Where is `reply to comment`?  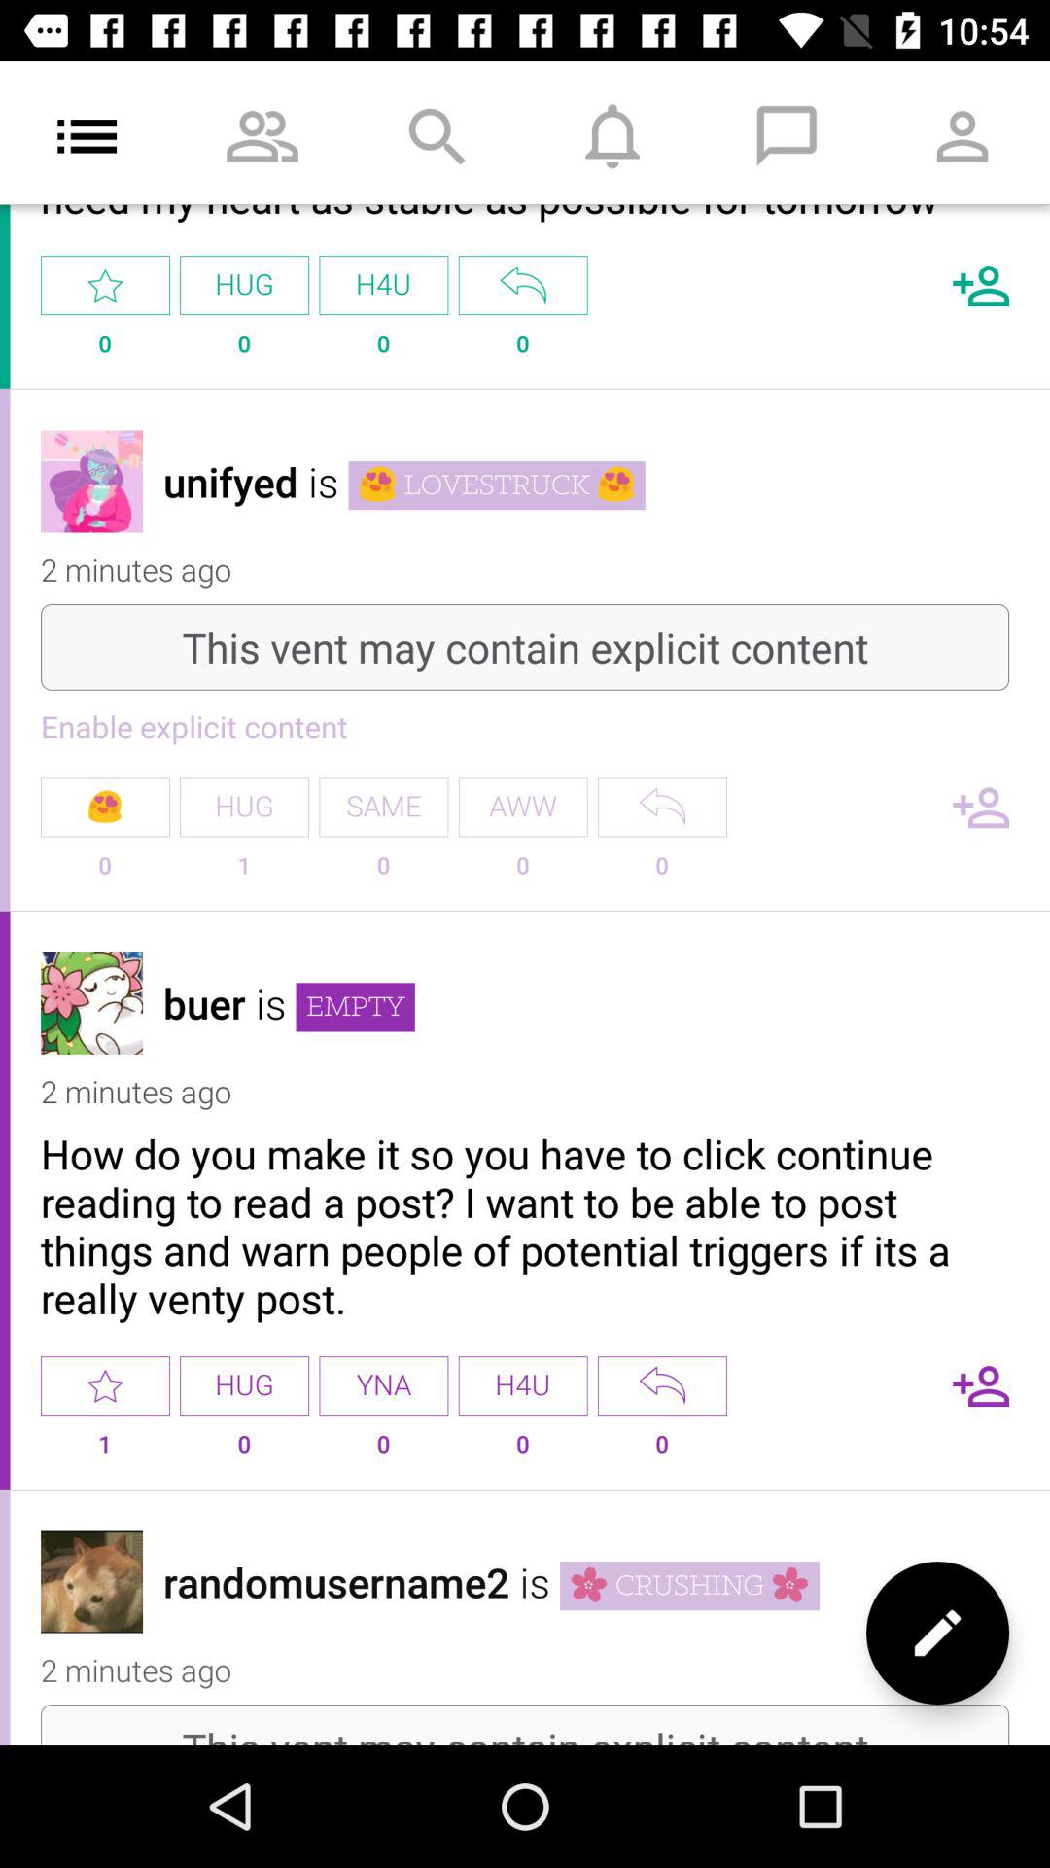 reply to comment is located at coordinates (662, 1385).